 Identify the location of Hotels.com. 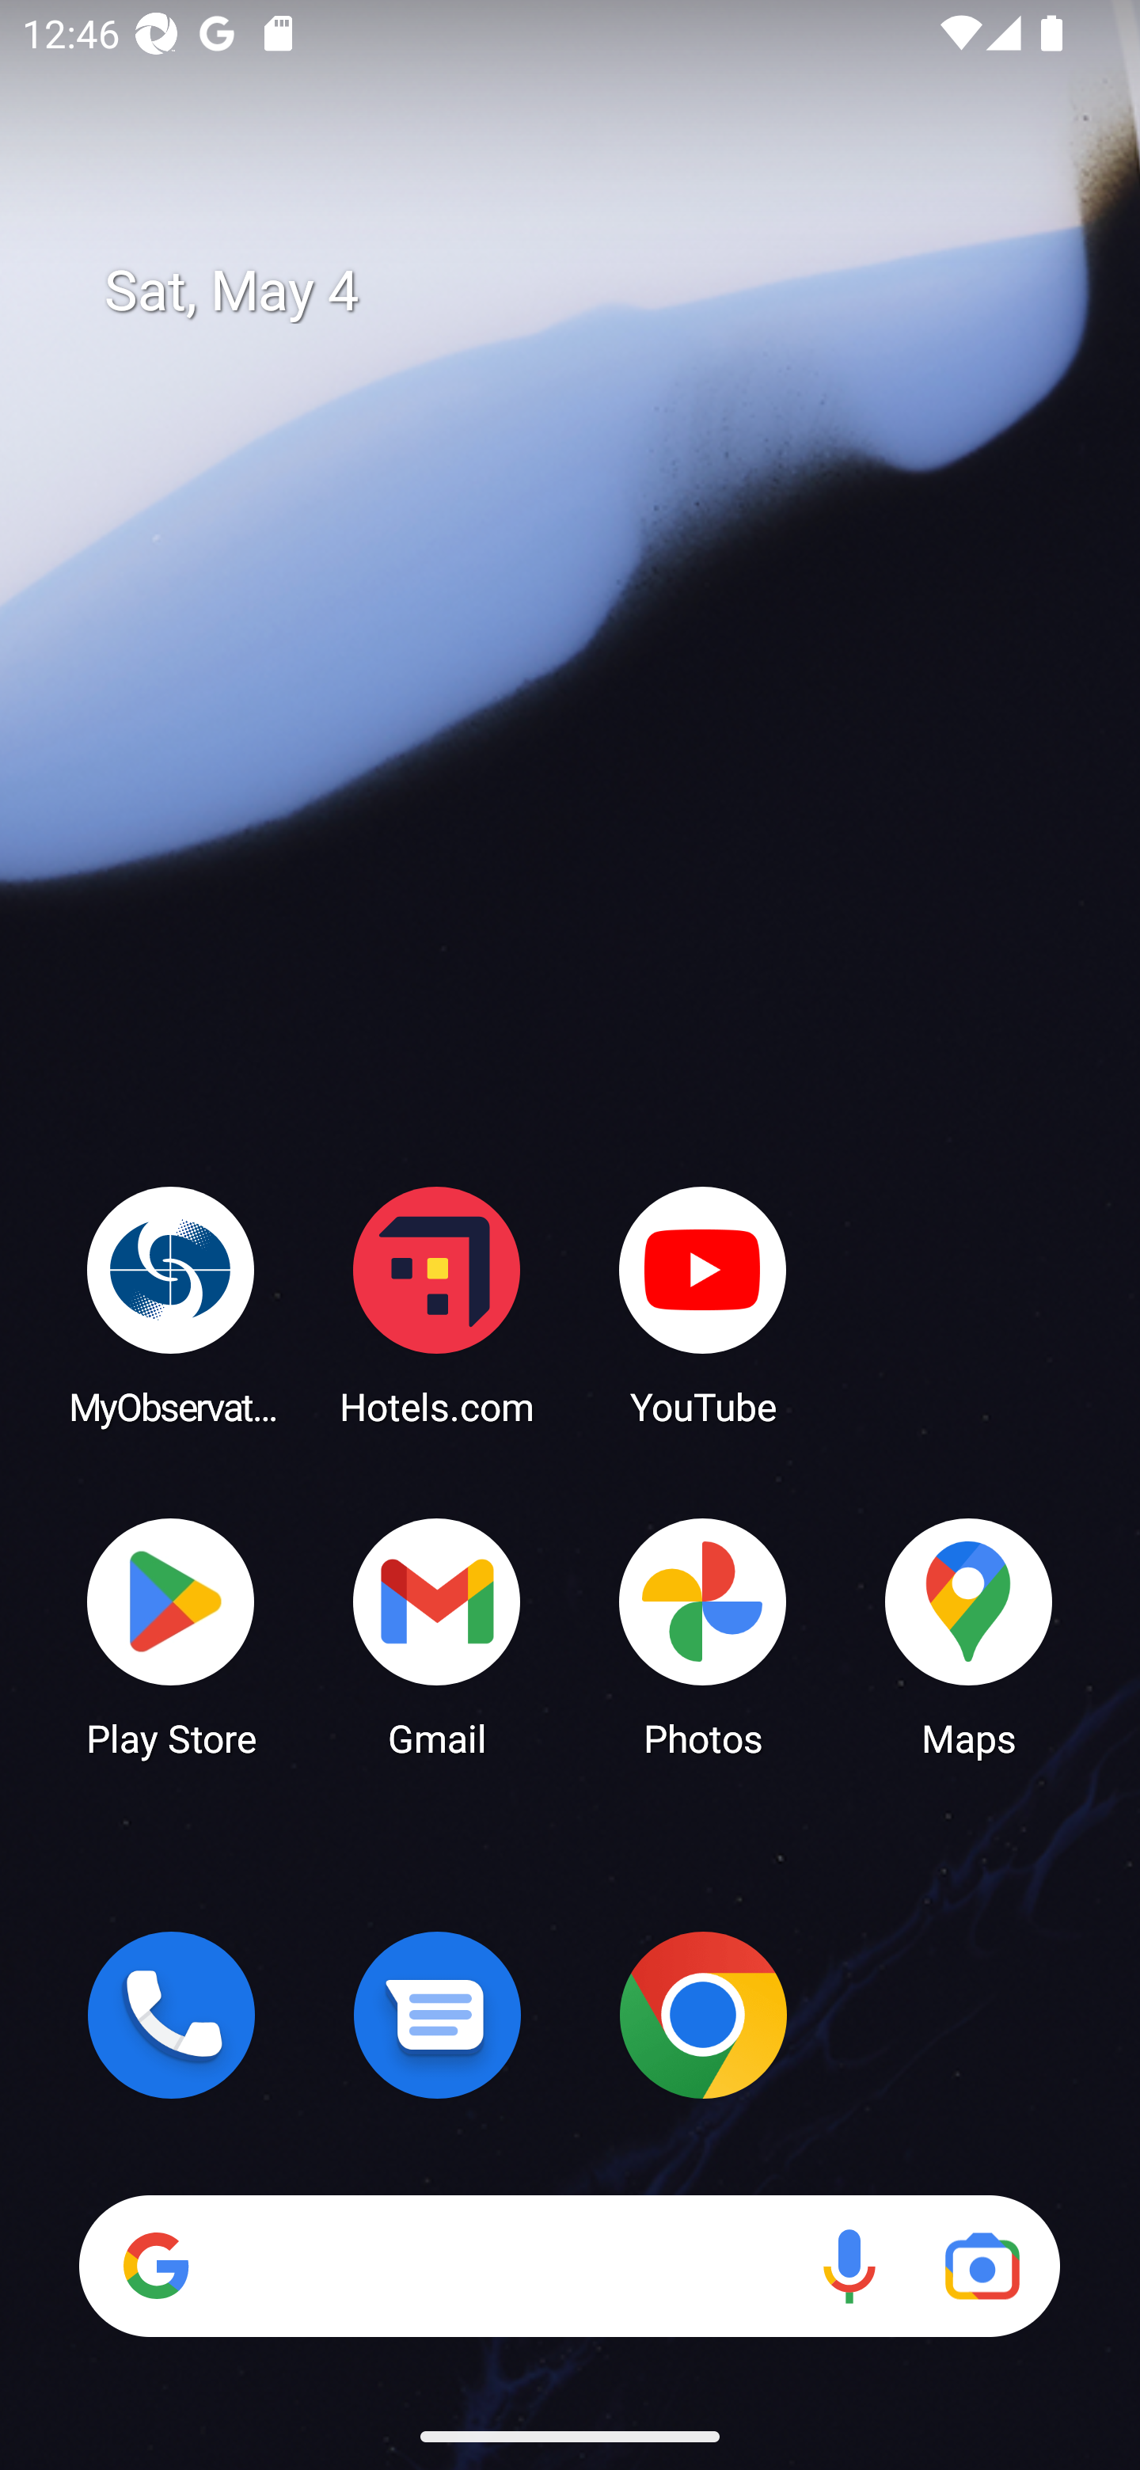
(437, 1305).